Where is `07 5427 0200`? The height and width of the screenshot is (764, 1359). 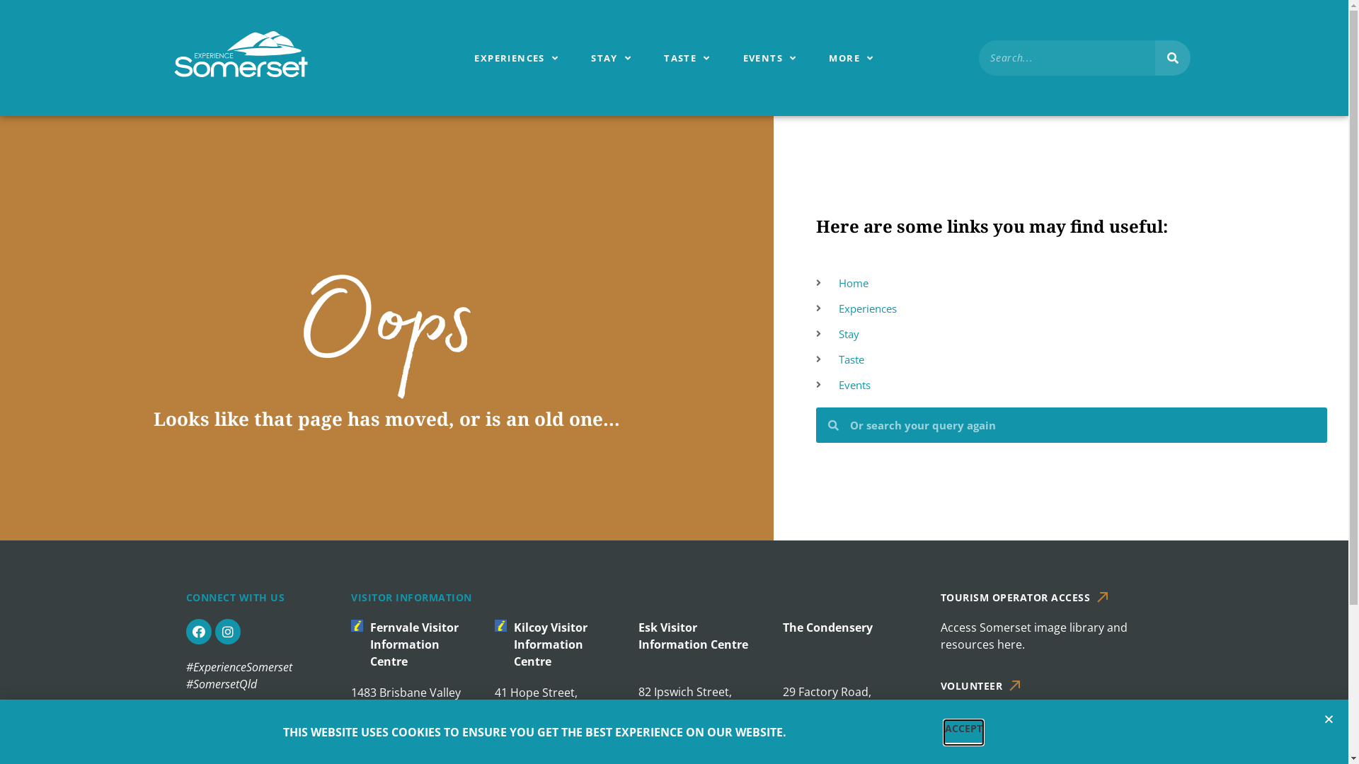 07 5427 0200 is located at coordinates (386, 727).